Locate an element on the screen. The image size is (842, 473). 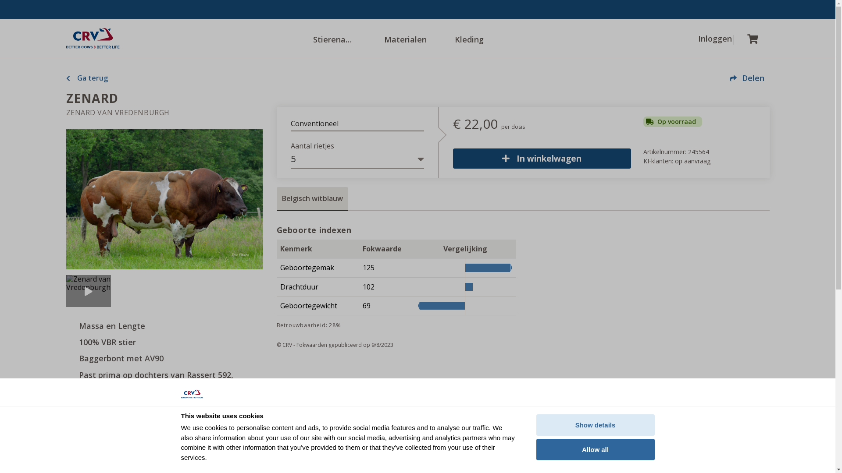
In winkelwagen is located at coordinates (542, 159).